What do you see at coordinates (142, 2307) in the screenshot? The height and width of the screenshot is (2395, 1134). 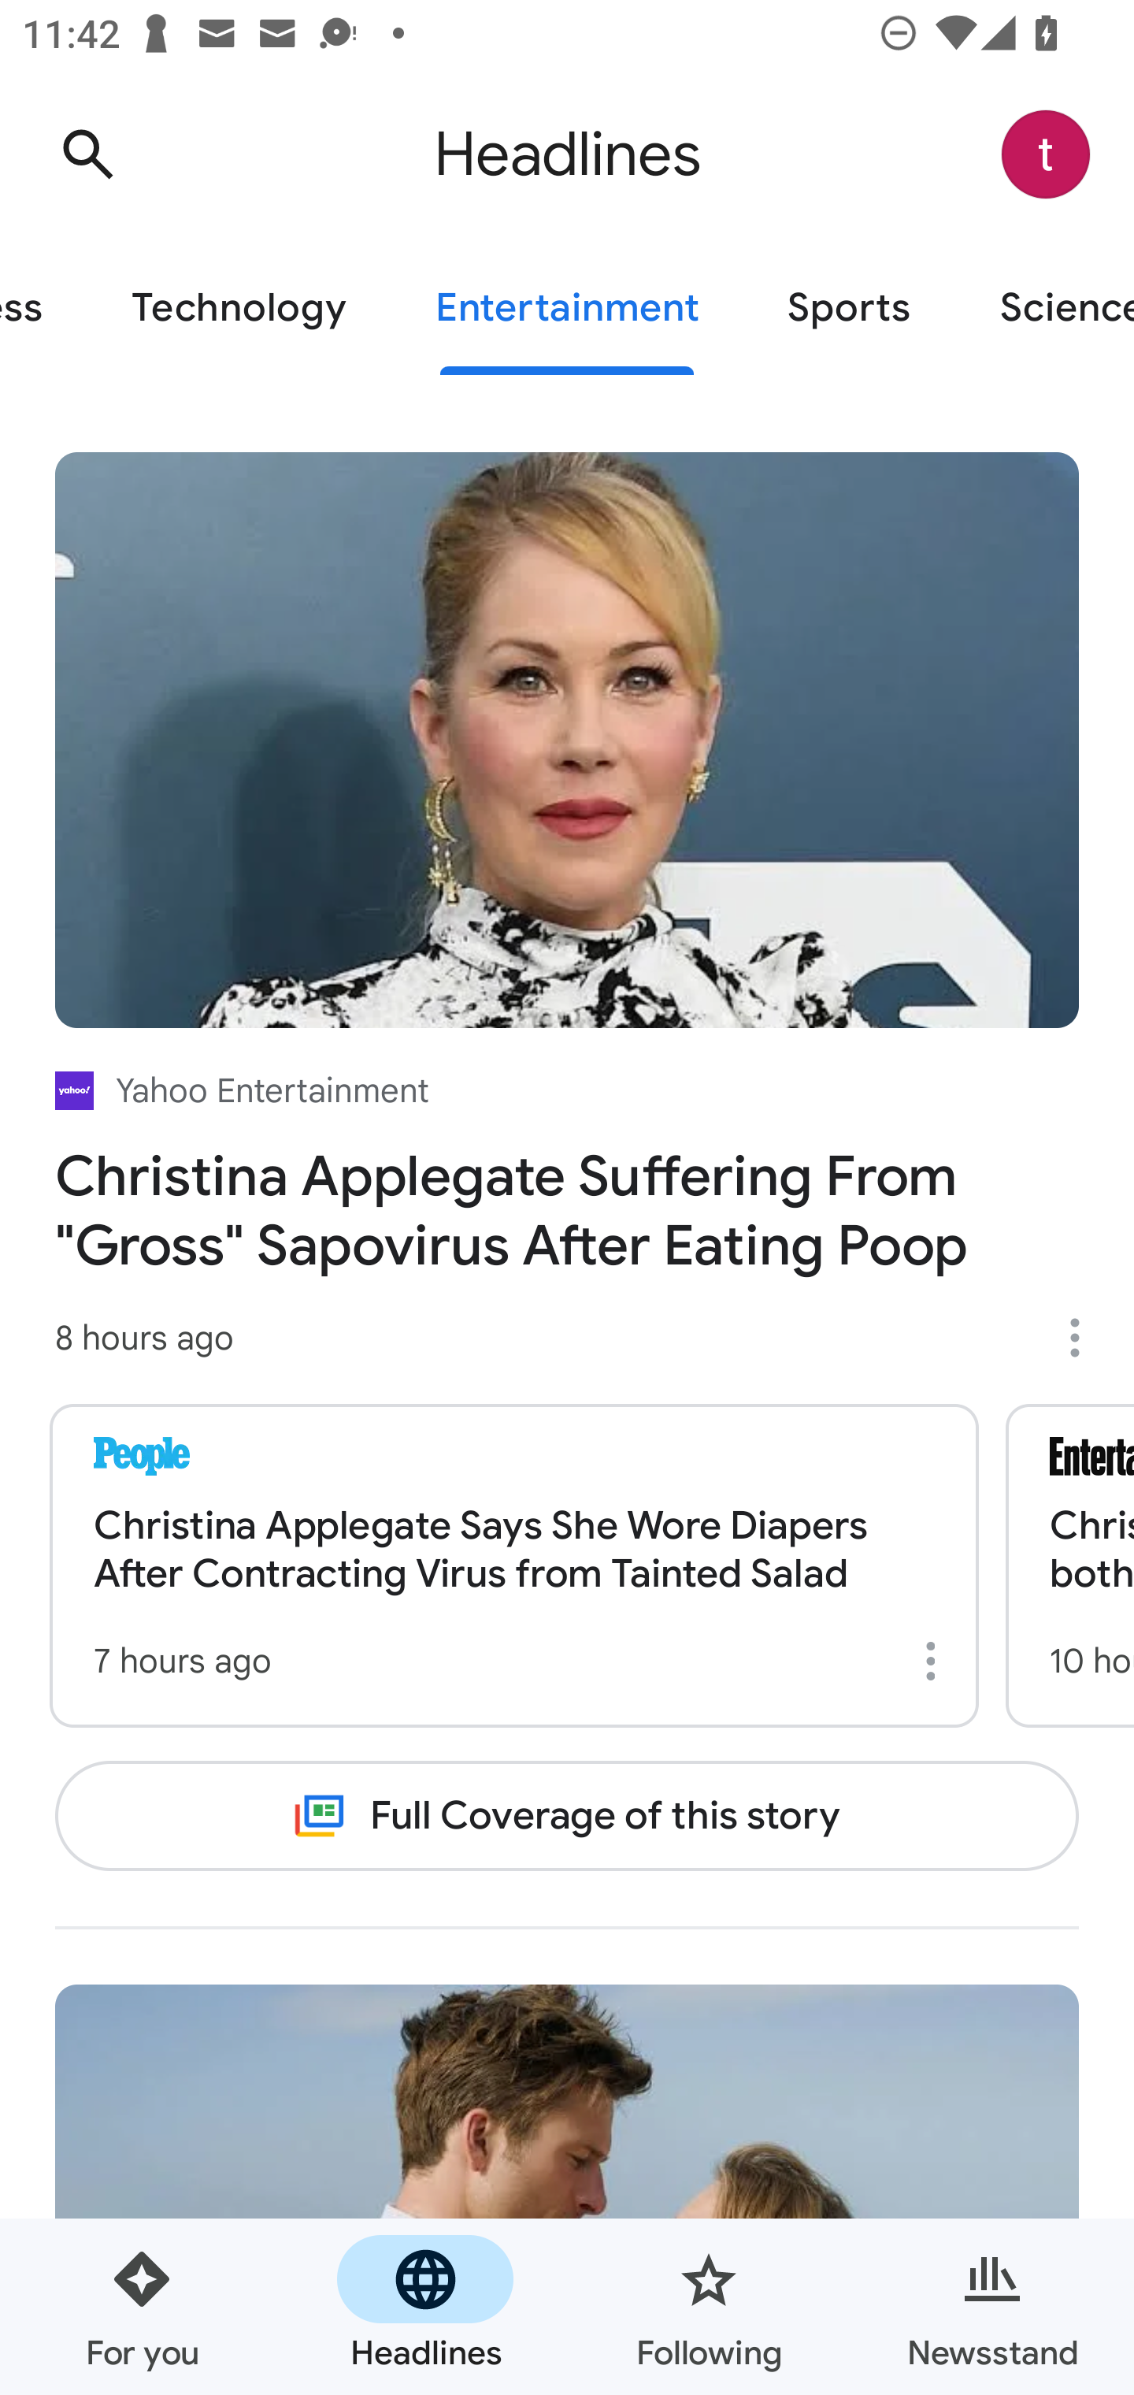 I see `For you` at bounding box center [142, 2307].